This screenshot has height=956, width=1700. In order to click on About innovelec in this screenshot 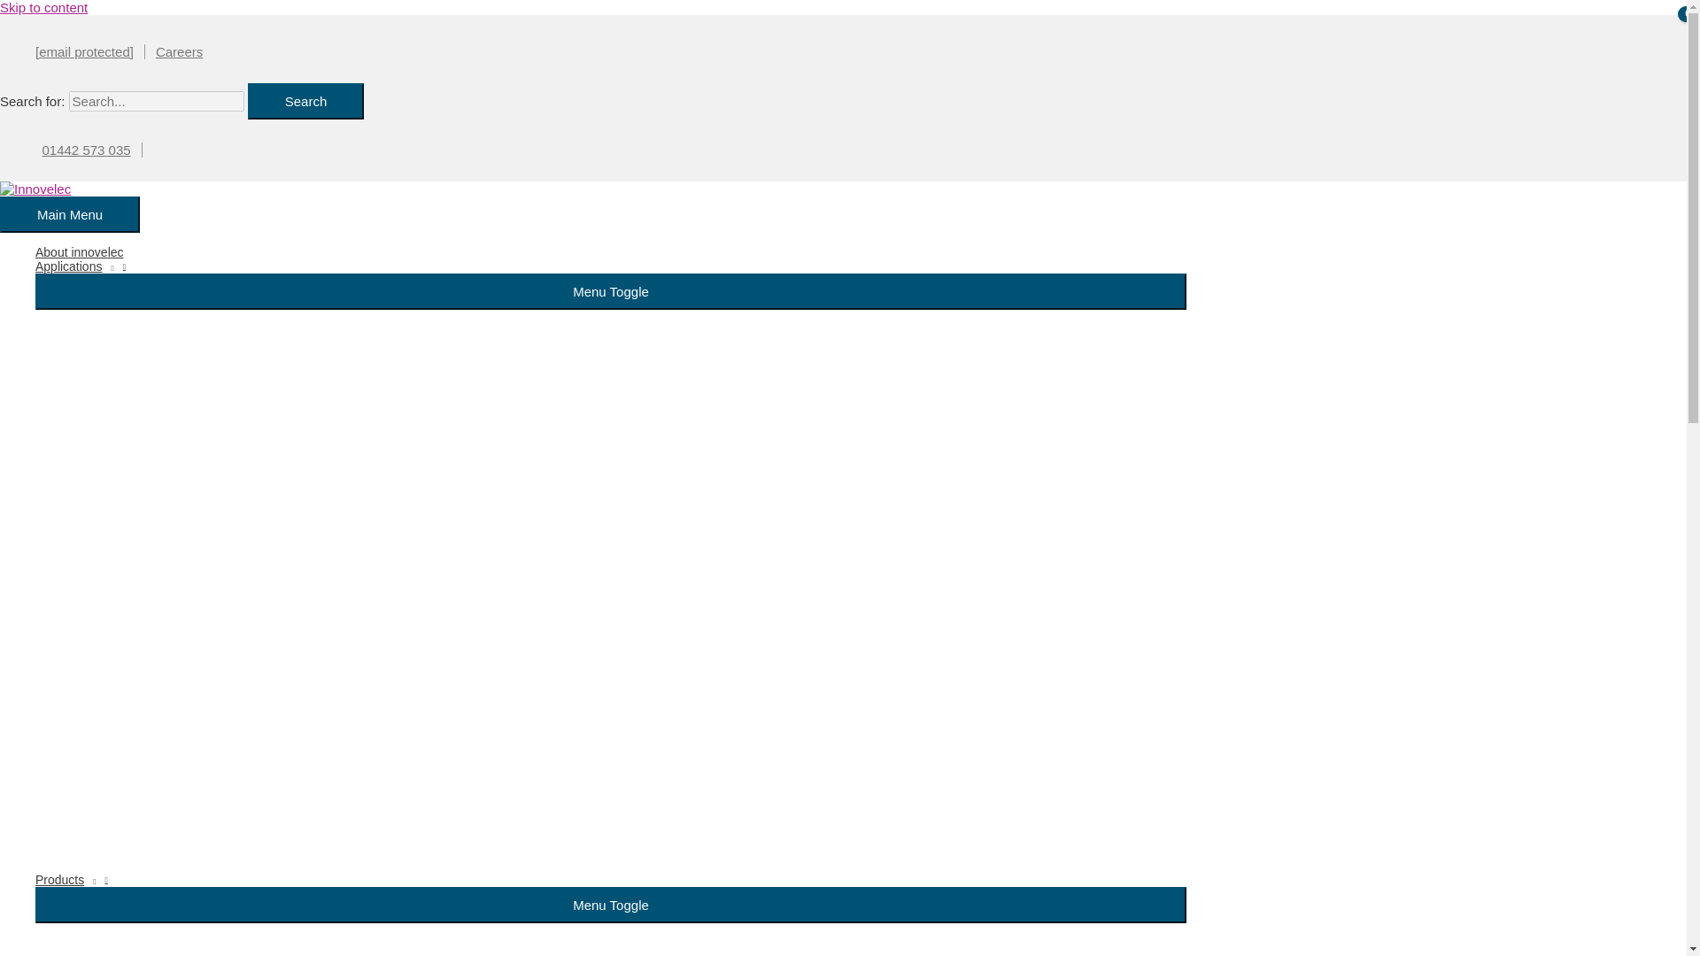, I will do `click(611, 251)`.